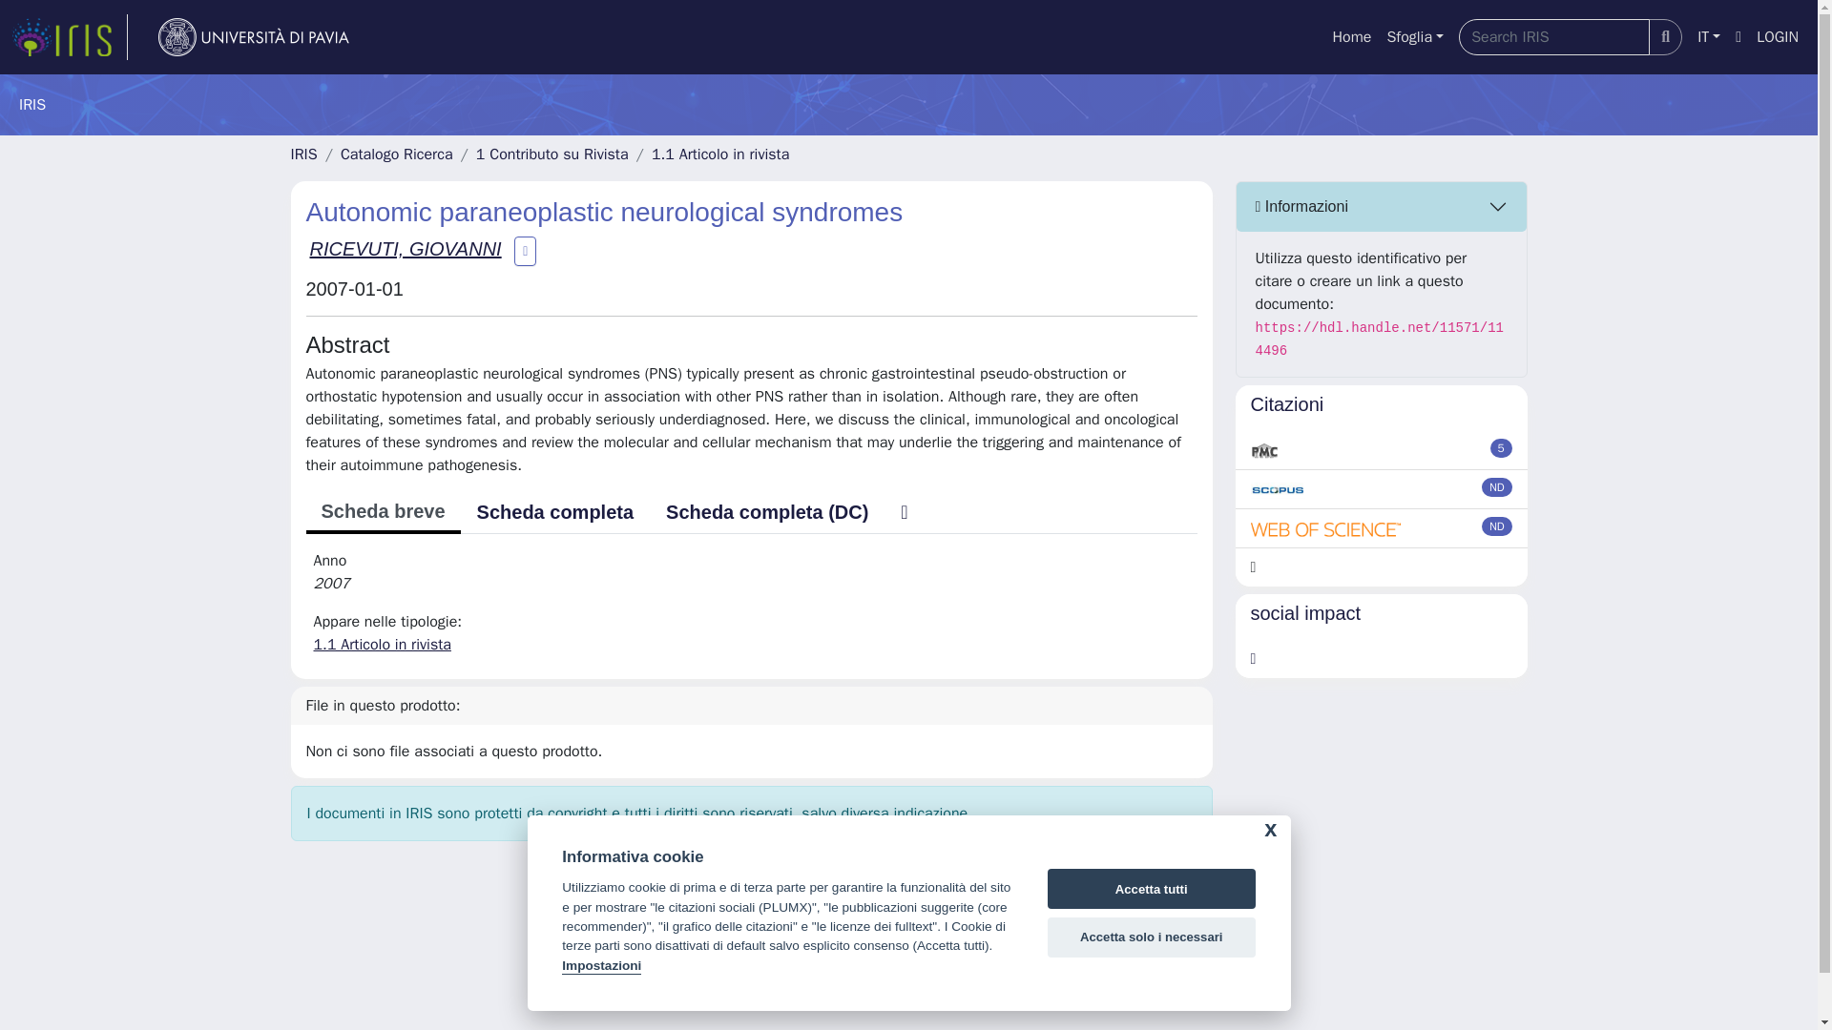 The height and width of the screenshot is (1030, 1832). Describe the element at coordinates (1382, 207) in the screenshot. I see ` Informazioni` at that location.